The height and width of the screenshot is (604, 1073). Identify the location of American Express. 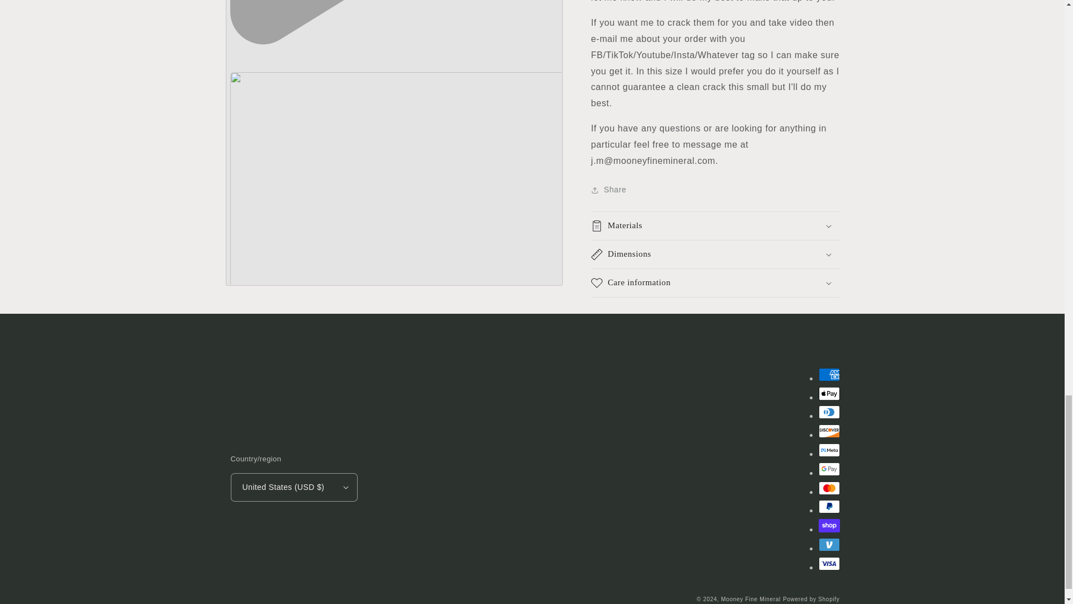
(828, 374).